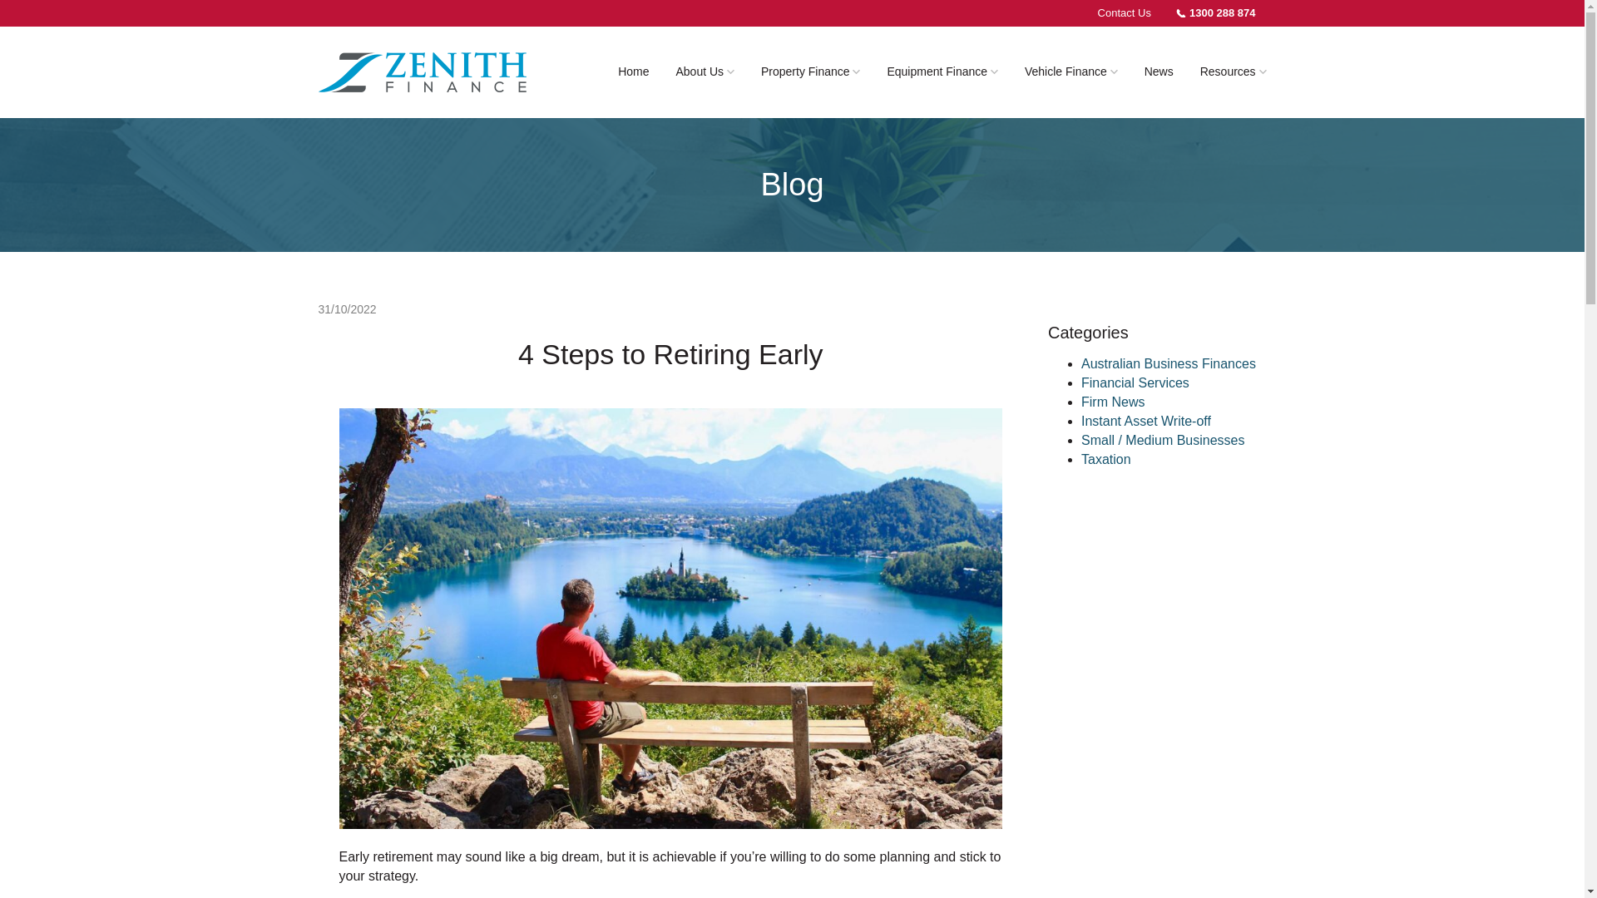 The width and height of the screenshot is (1597, 898). I want to click on Vehicle Finance , so click(1070, 72).